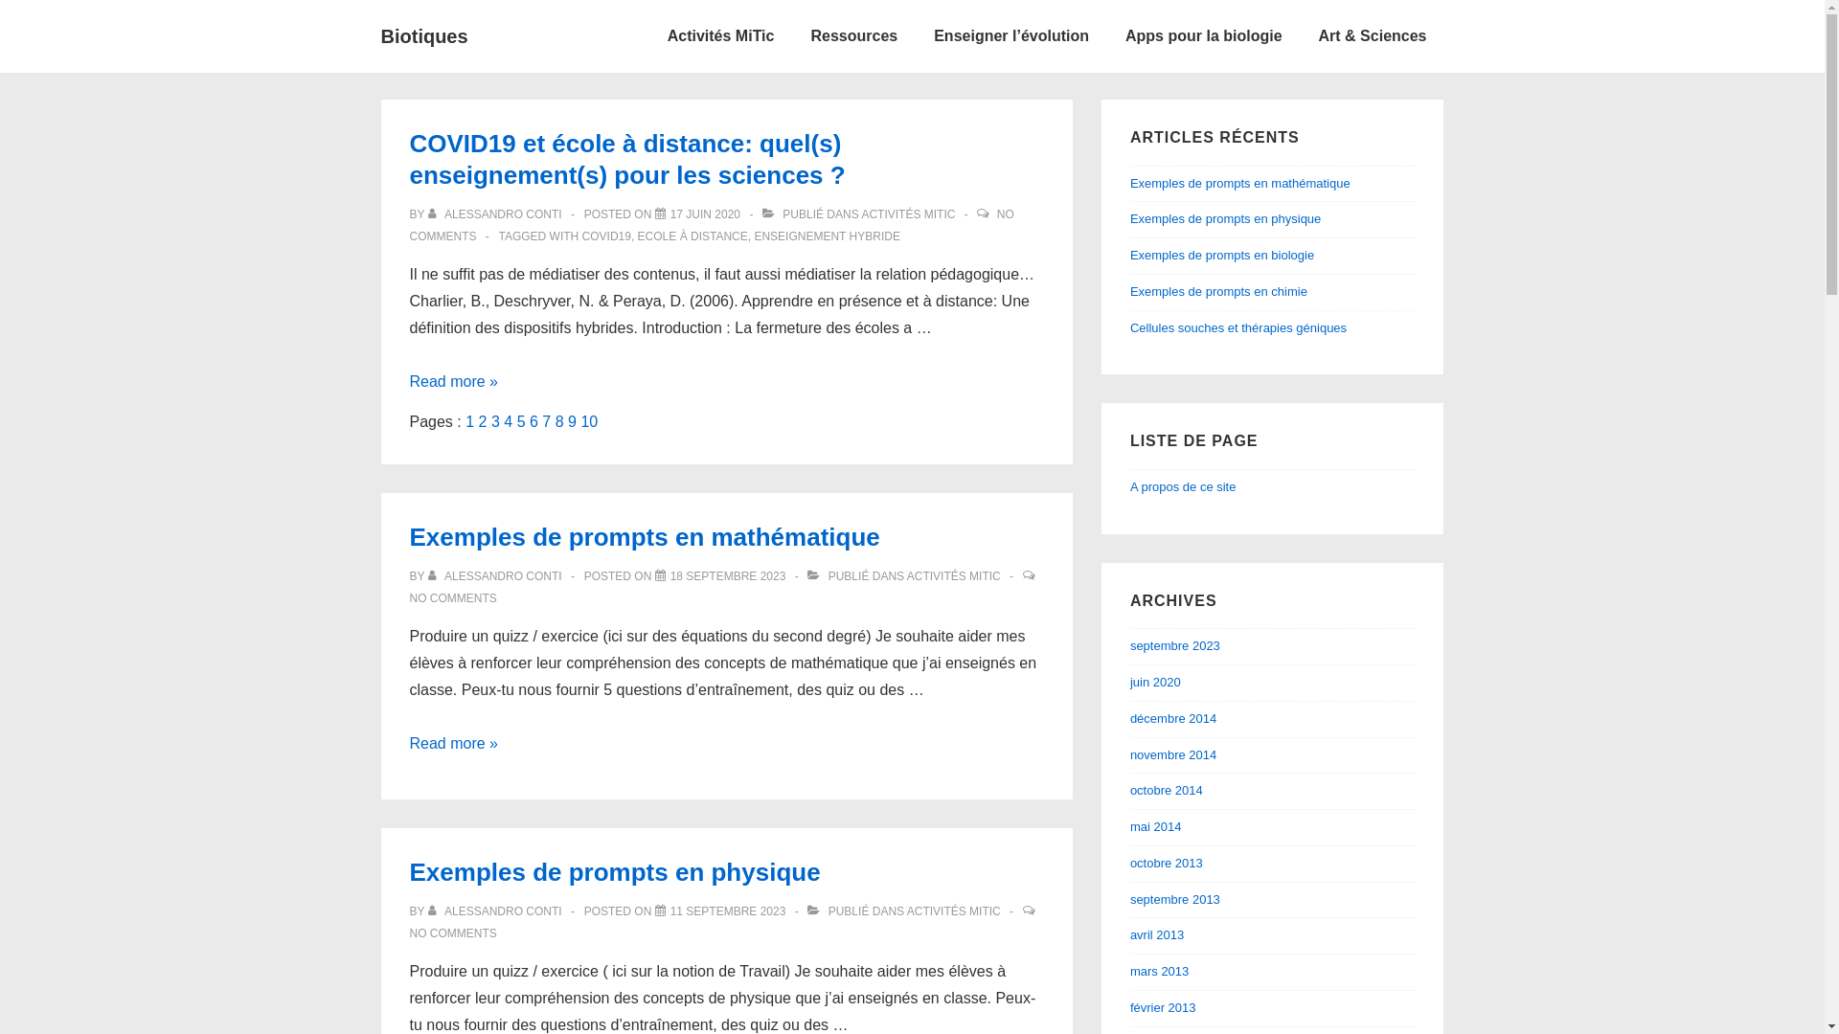 Image resolution: width=1839 pixels, height=1034 pixels. Describe the element at coordinates (1204, 36) in the screenshot. I see `Apps pour la biologie` at that location.